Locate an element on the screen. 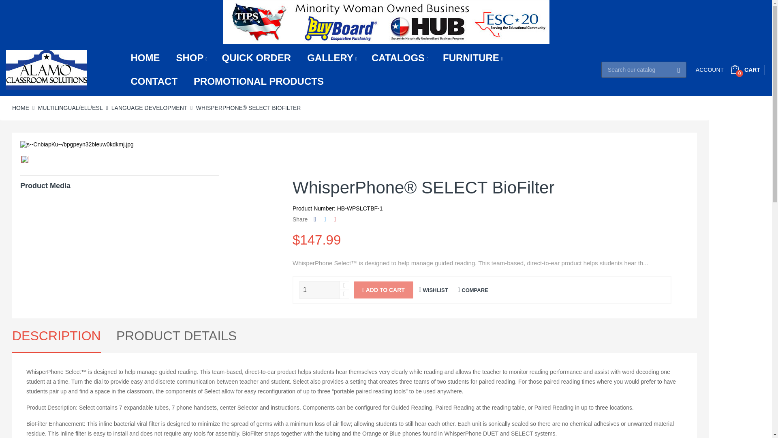 Image resolution: width=778 pixels, height=438 pixels. QUICK ORDER is located at coordinates (256, 58).